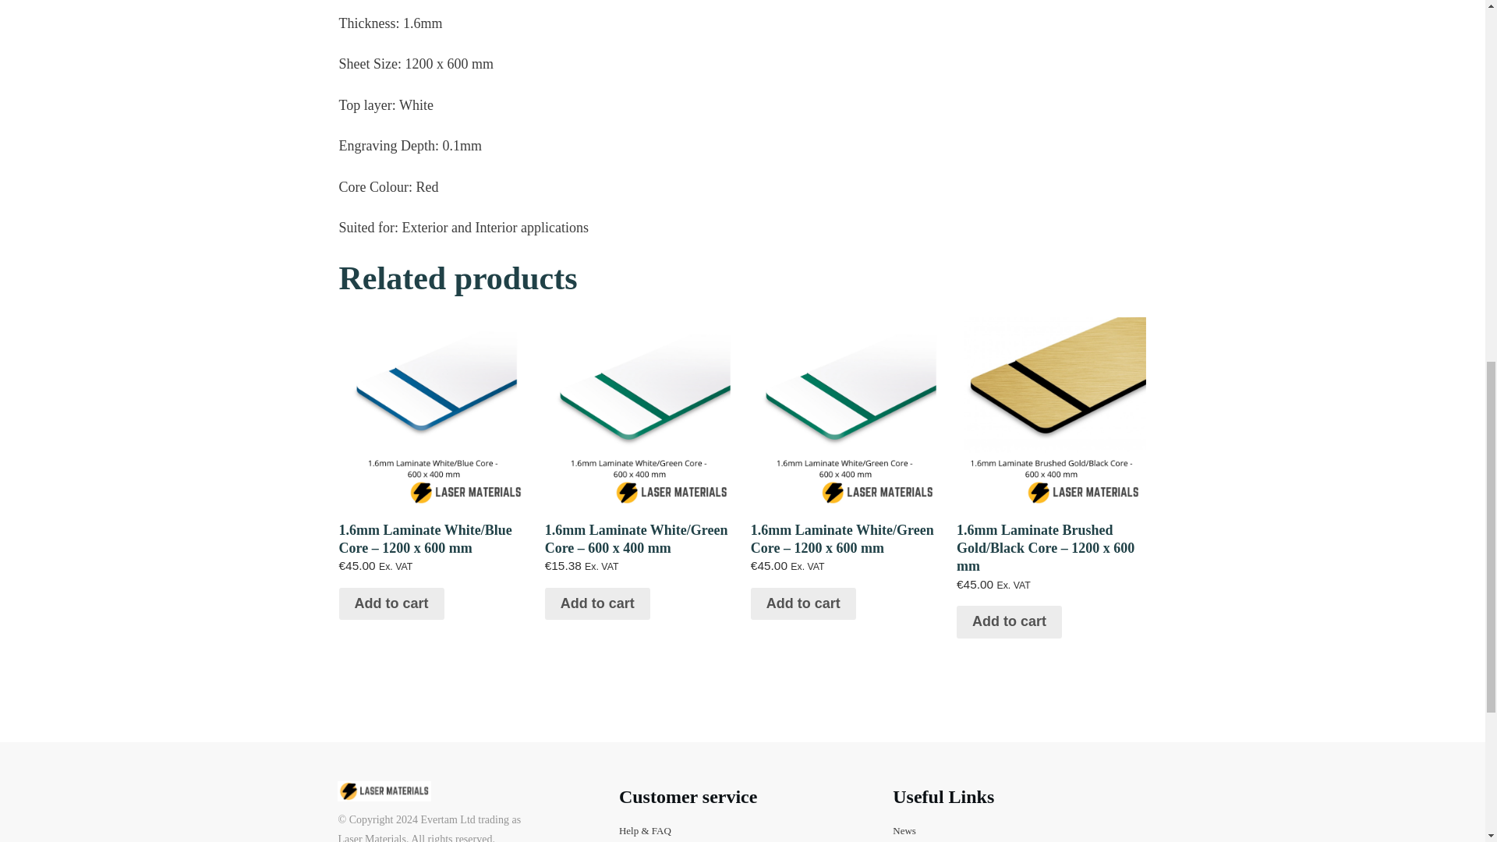 This screenshot has width=1497, height=842. Describe the element at coordinates (803, 603) in the screenshot. I see `Add to cart` at that location.